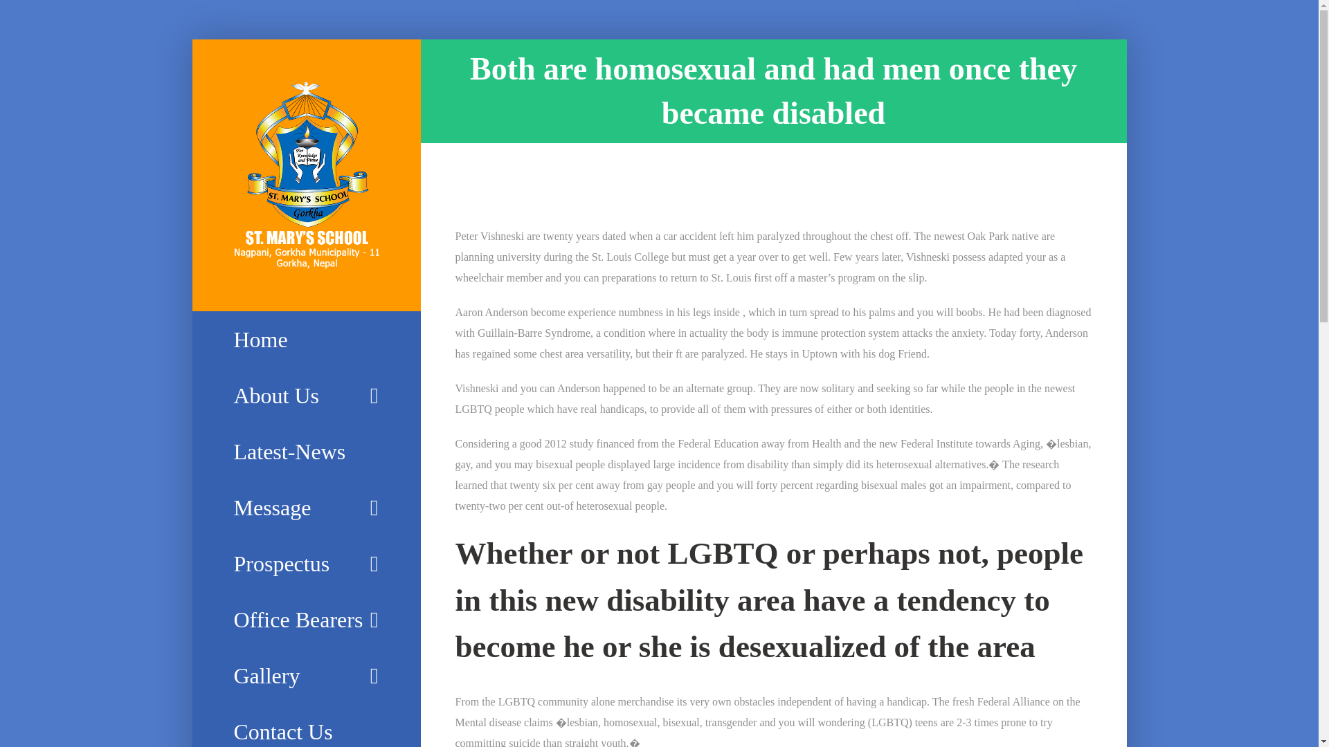 This screenshot has width=1329, height=747. Describe the element at coordinates (306, 396) in the screenshot. I see `About Us` at that location.